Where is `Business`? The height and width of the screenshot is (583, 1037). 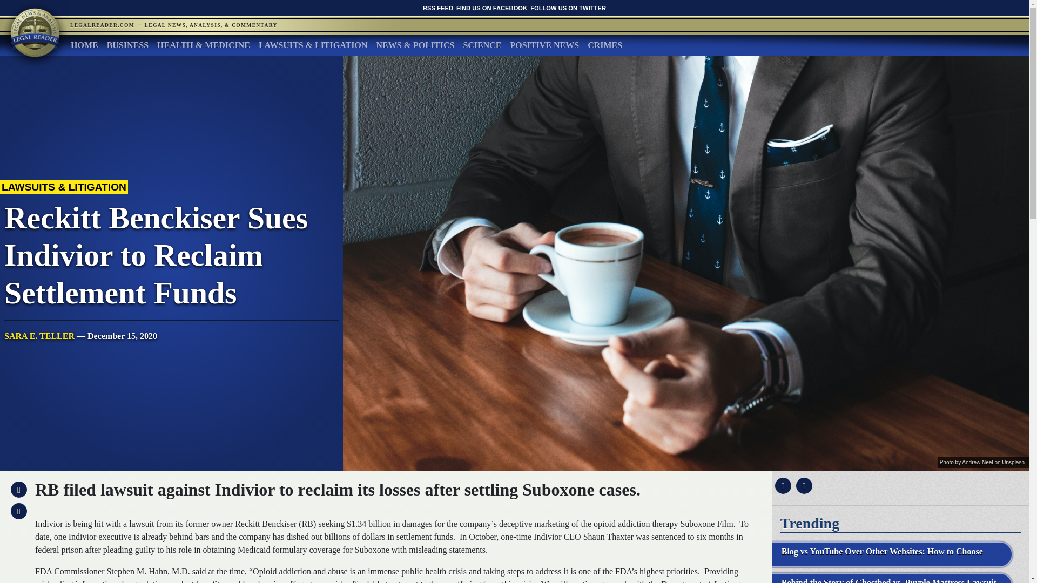
Business is located at coordinates (127, 45).